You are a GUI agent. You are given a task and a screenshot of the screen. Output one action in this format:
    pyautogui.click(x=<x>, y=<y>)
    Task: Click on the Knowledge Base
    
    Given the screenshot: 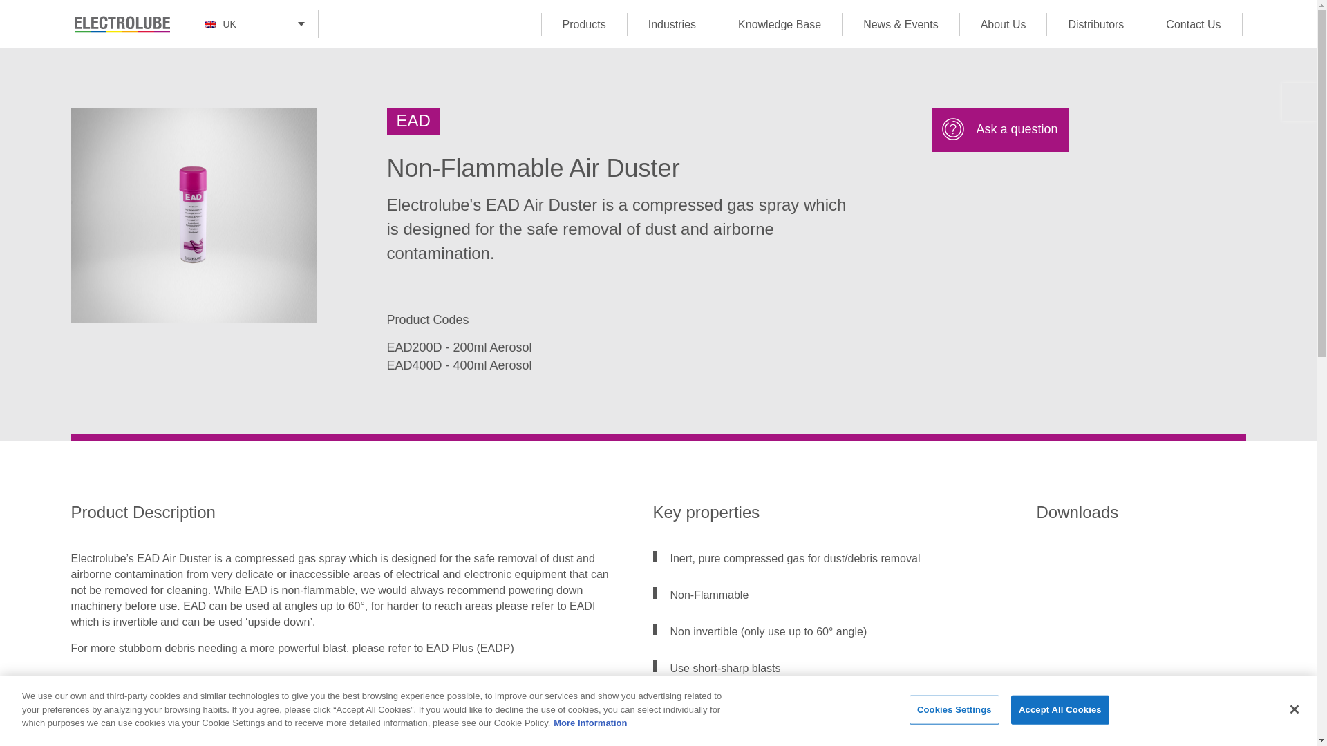 What is the action you would take?
    pyautogui.click(x=778, y=23)
    